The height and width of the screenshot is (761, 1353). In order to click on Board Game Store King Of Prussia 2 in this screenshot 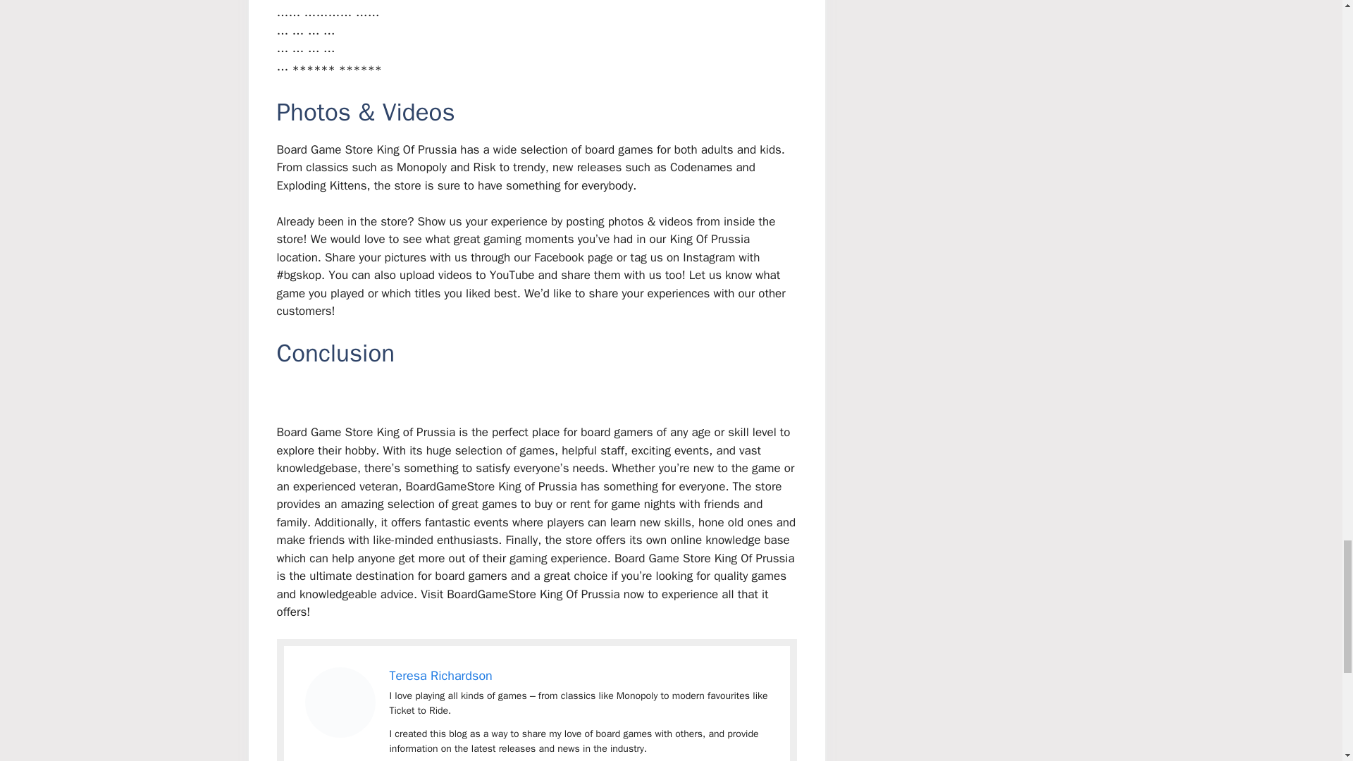, I will do `click(340, 702)`.